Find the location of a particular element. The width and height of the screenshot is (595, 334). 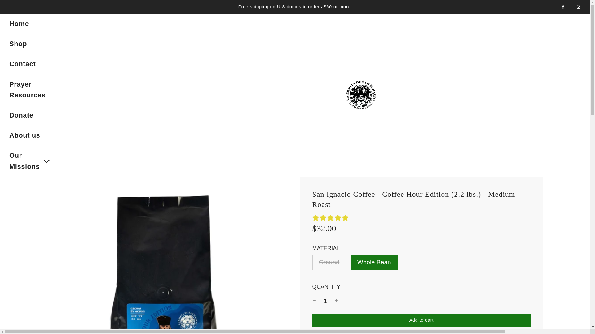

Shop is located at coordinates (325, 301).